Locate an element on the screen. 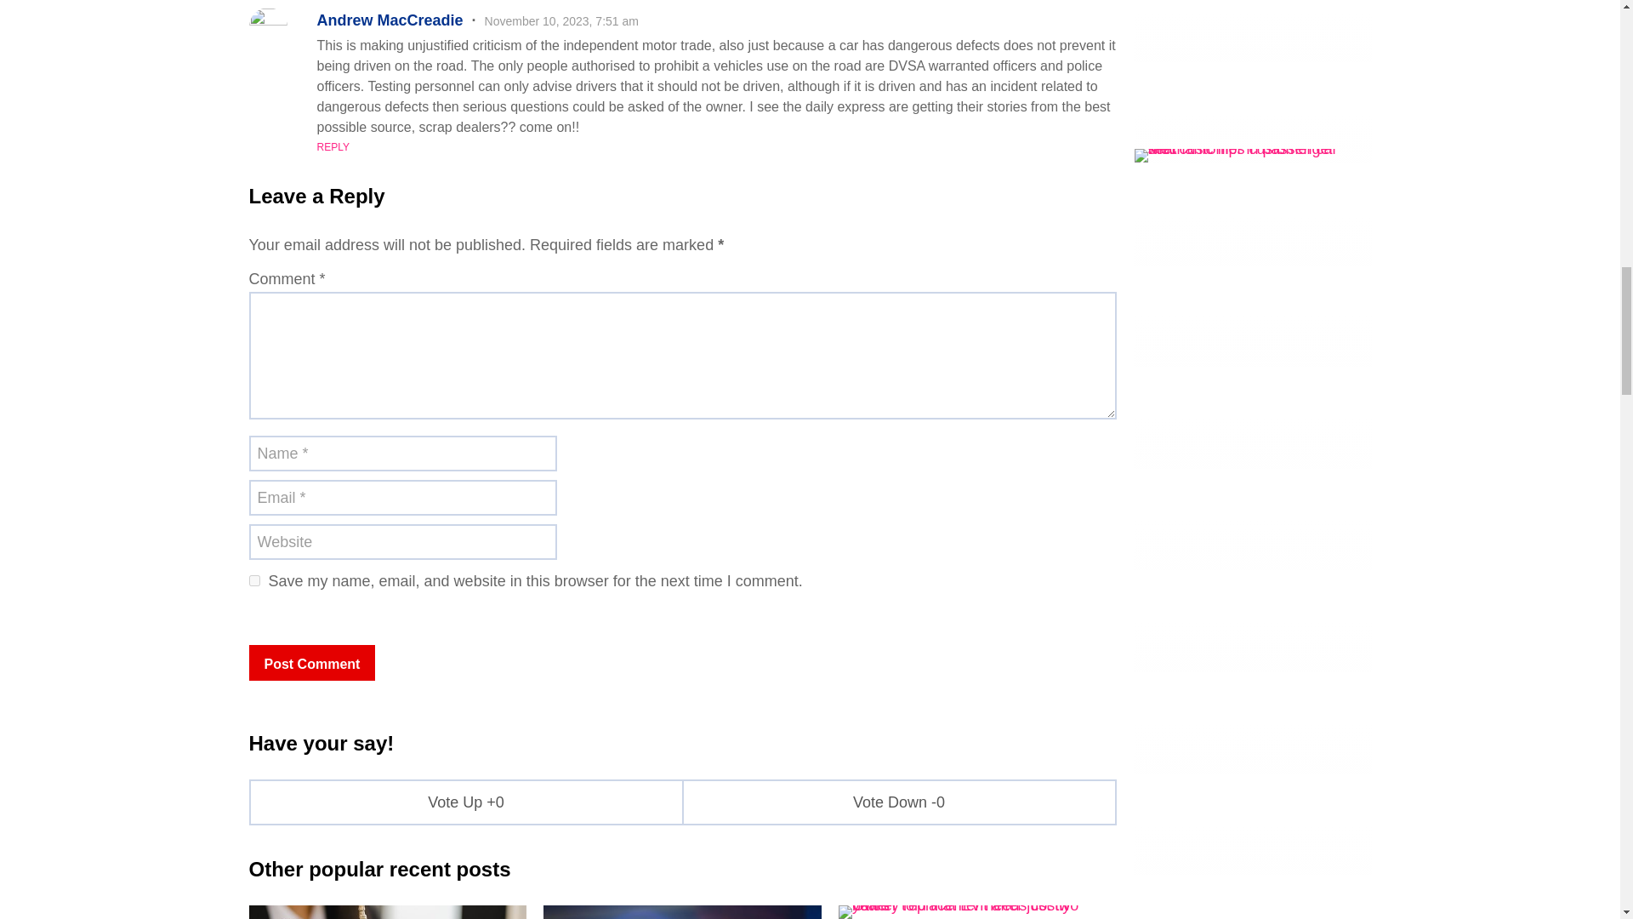  yes is located at coordinates (253, 580).